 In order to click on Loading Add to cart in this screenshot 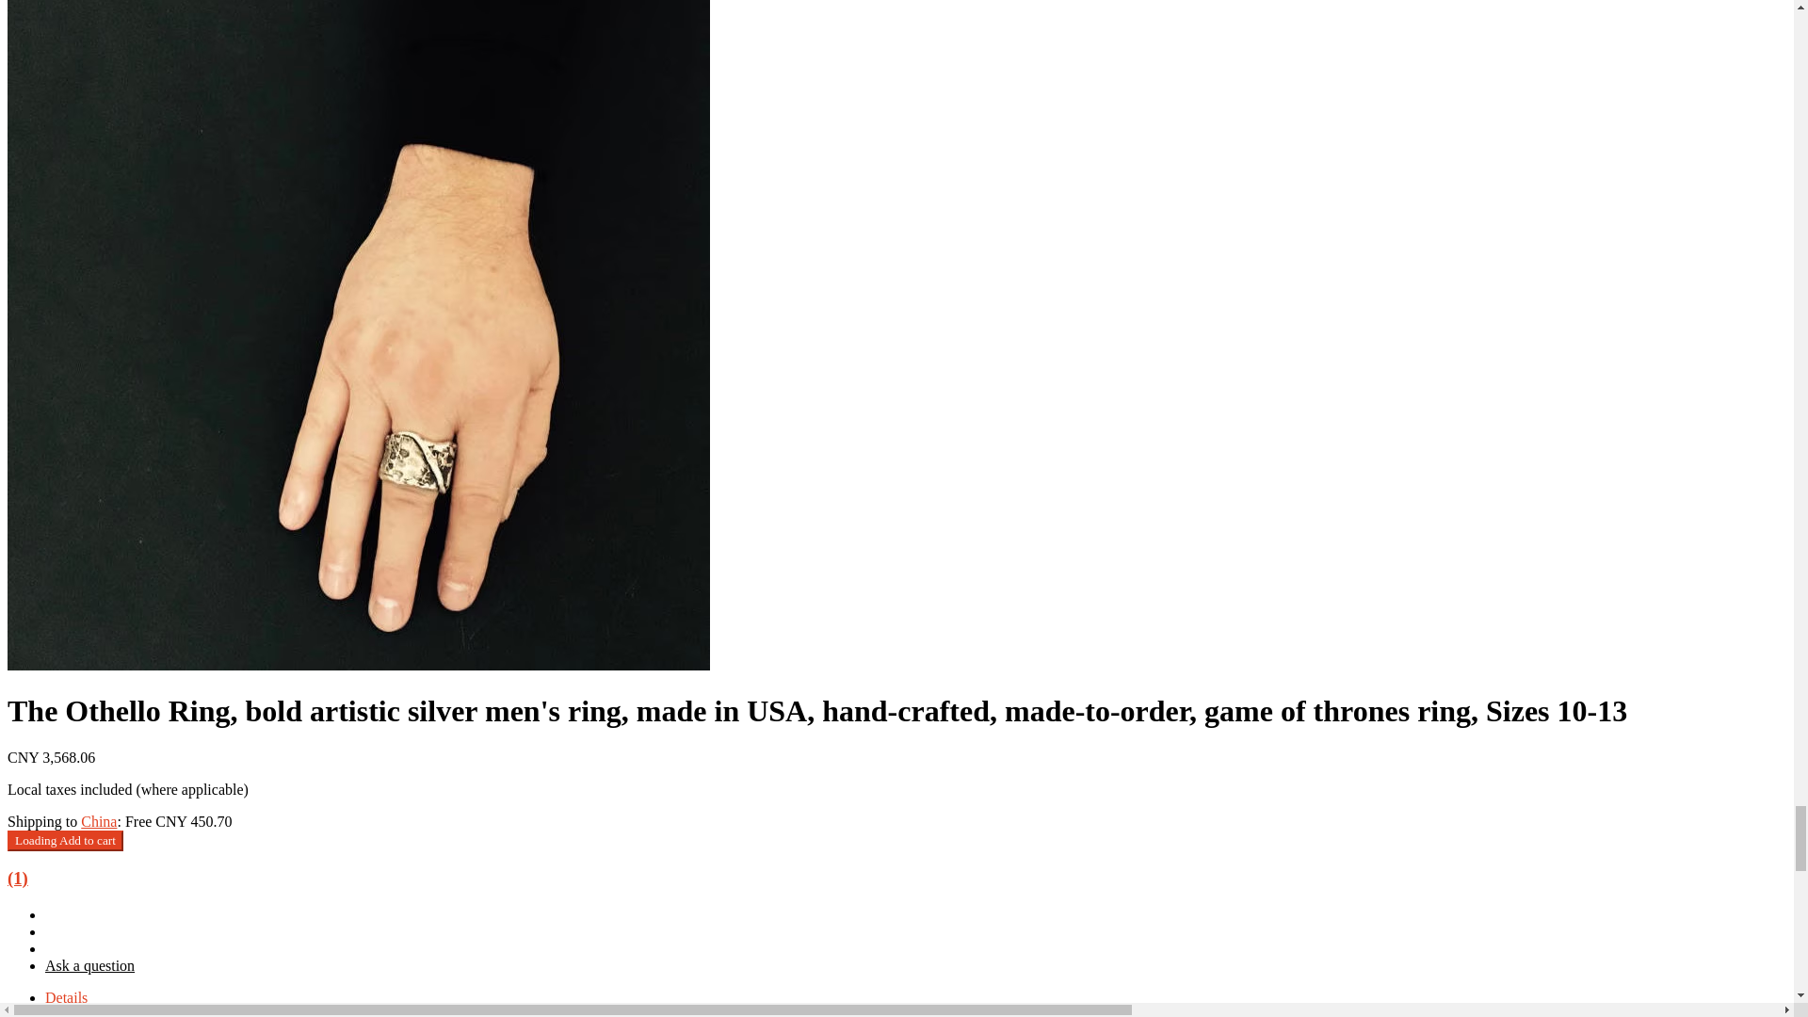, I will do `click(64, 840)`.